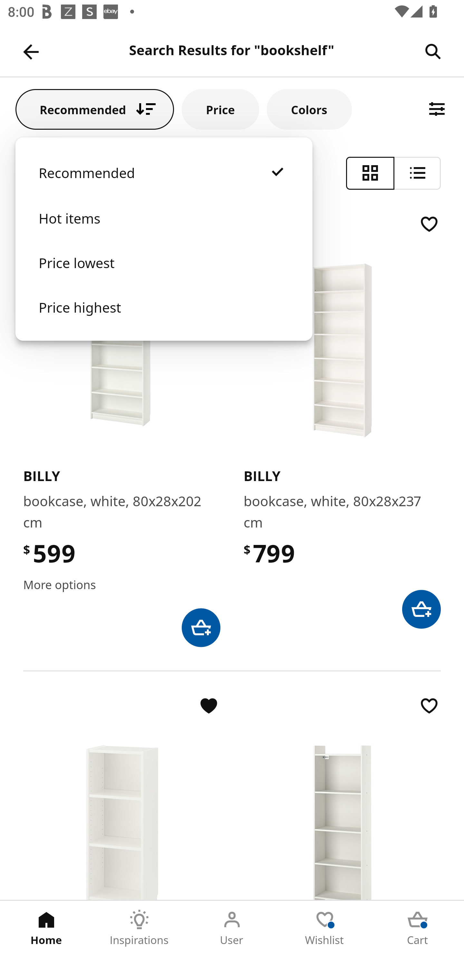 The height and width of the screenshot is (955, 464). What do you see at coordinates (232, 928) in the screenshot?
I see `User
Tab 3 of 5` at bounding box center [232, 928].